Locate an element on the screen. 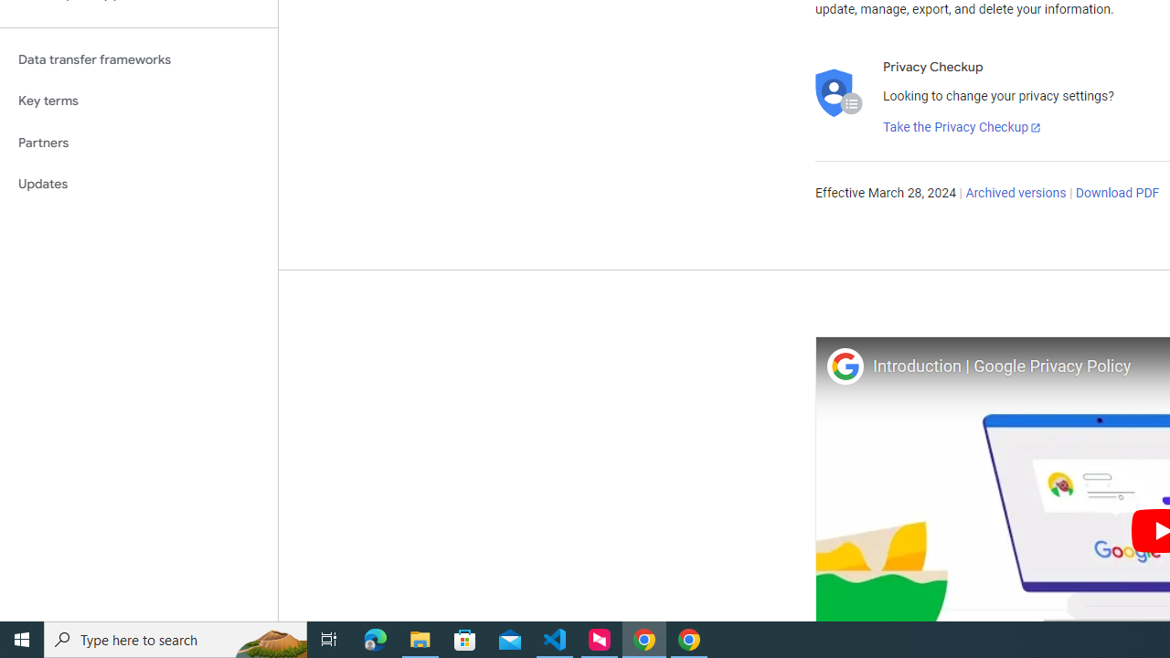 This screenshot has width=1170, height=658. Partners is located at coordinates (139, 143).